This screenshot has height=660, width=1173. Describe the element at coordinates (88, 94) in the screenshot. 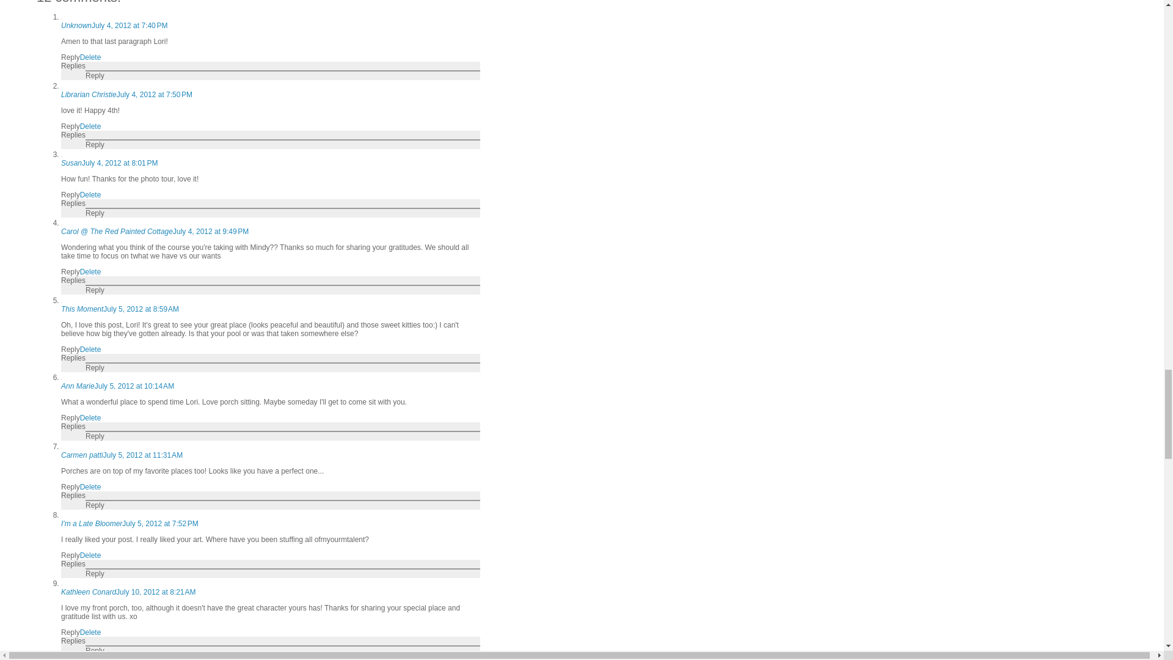

I see `Librarian Christie` at that location.